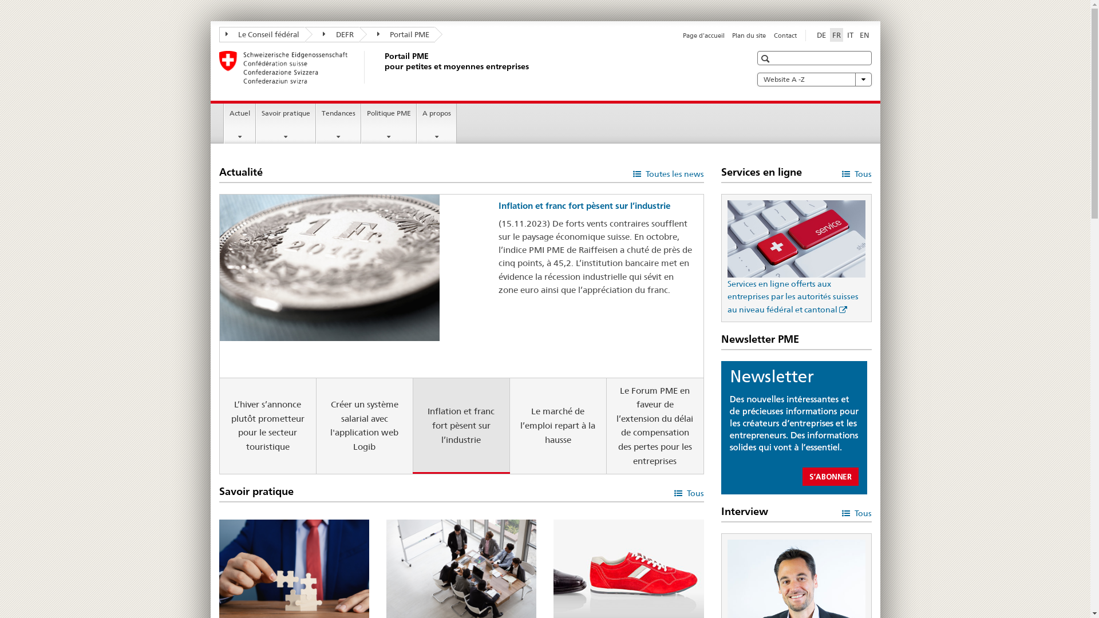 This screenshot has height=618, width=1099. I want to click on A propos, so click(437, 124).